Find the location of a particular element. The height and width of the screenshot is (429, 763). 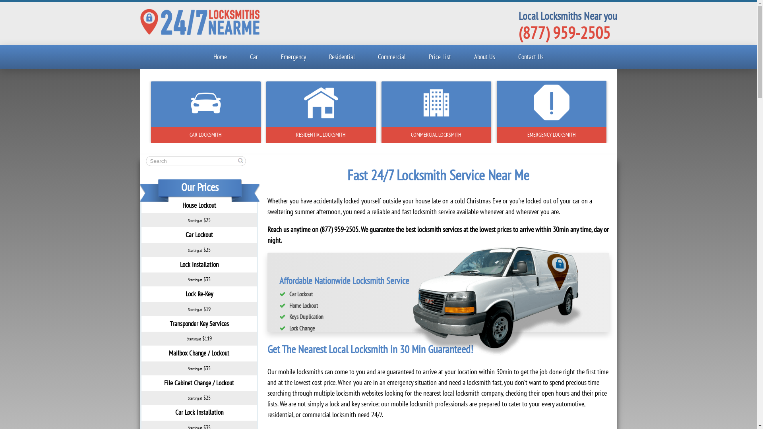

Enter the terms you wish to search for. is located at coordinates (196, 161).